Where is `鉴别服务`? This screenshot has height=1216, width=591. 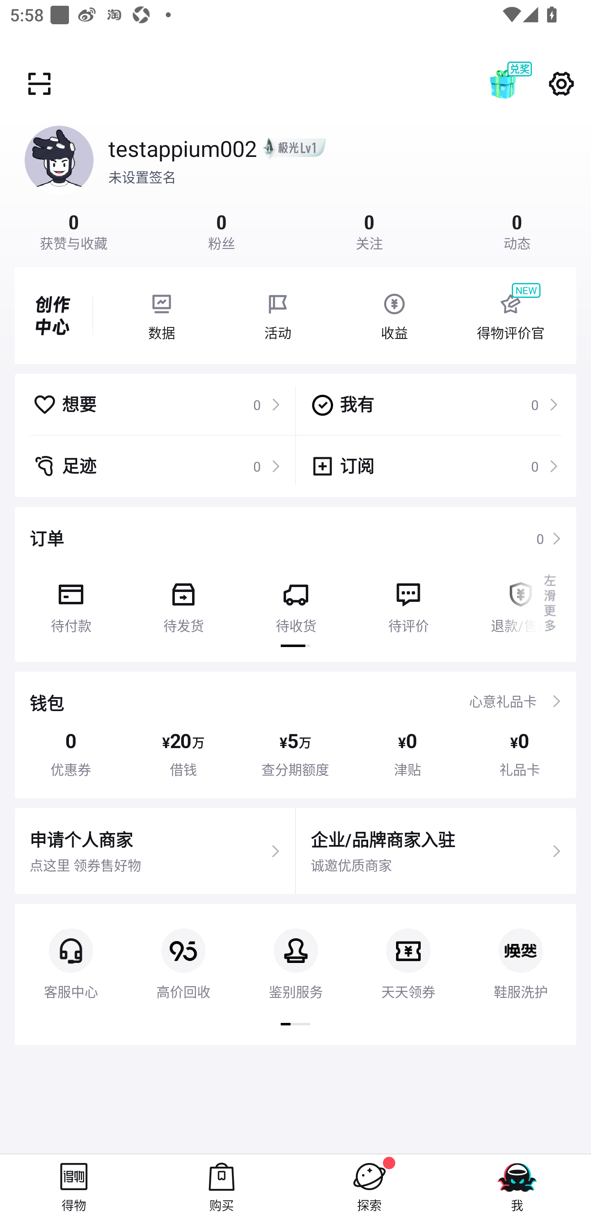 鉴别服务 is located at coordinates (296, 952).